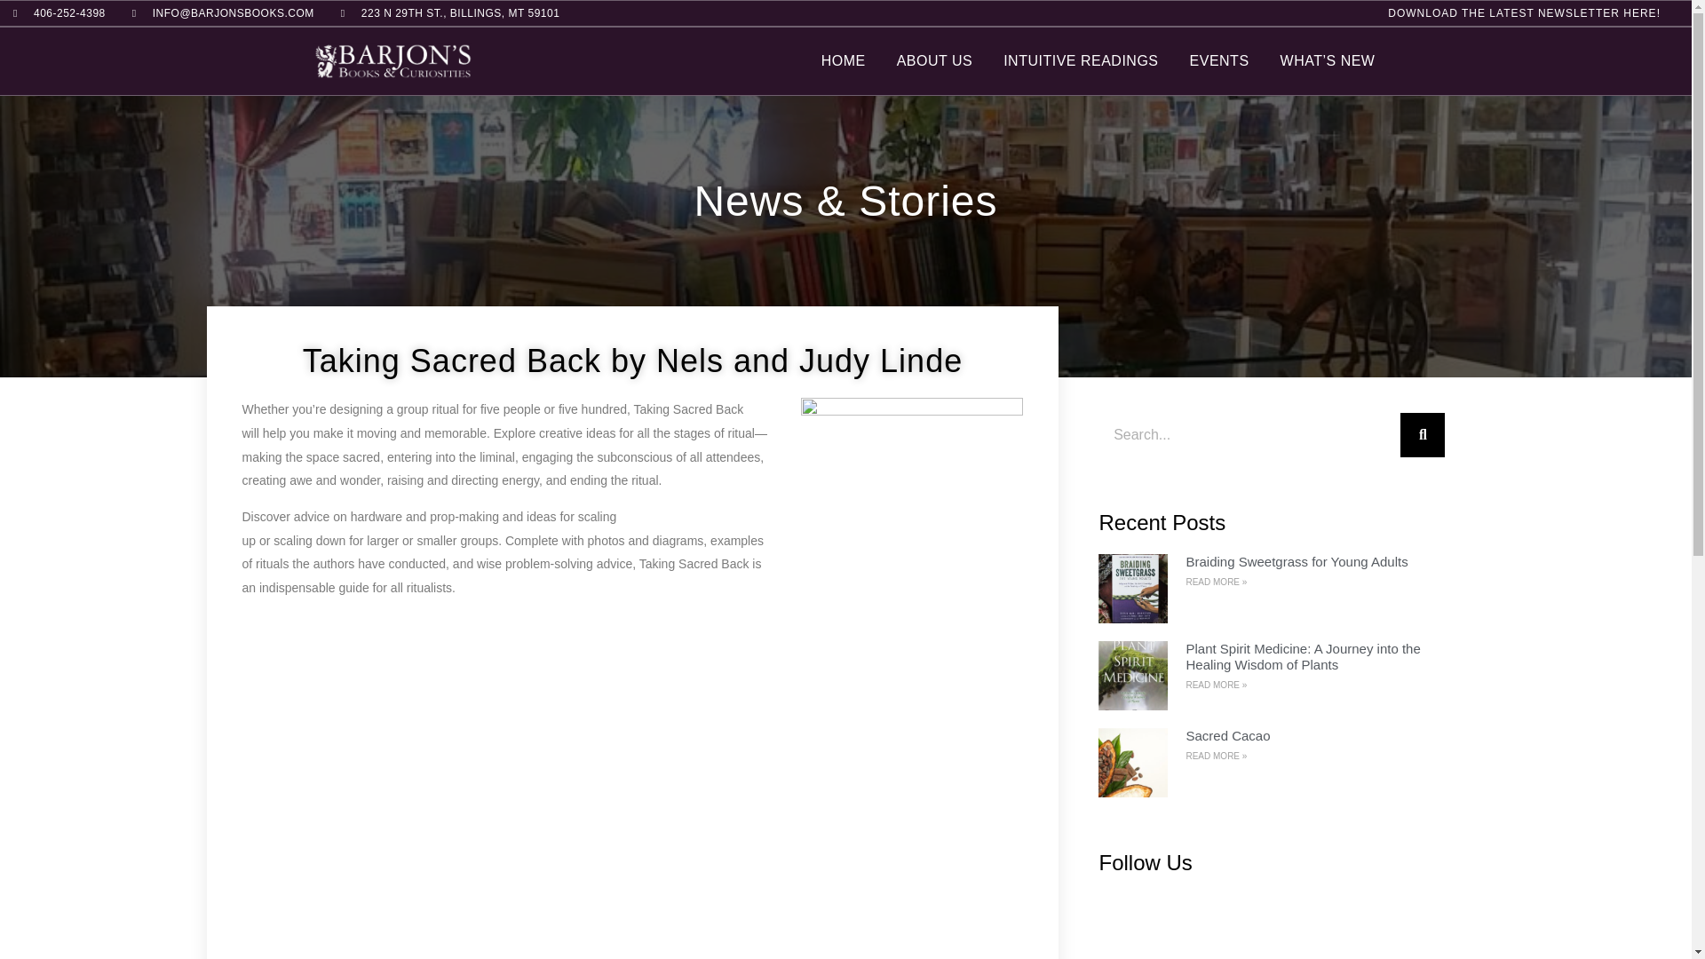 Image resolution: width=1705 pixels, height=959 pixels. Describe the element at coordinates (1297, 561) in the screenshot. I see `Braiding Sweetgrass for Young Adults` at that location.